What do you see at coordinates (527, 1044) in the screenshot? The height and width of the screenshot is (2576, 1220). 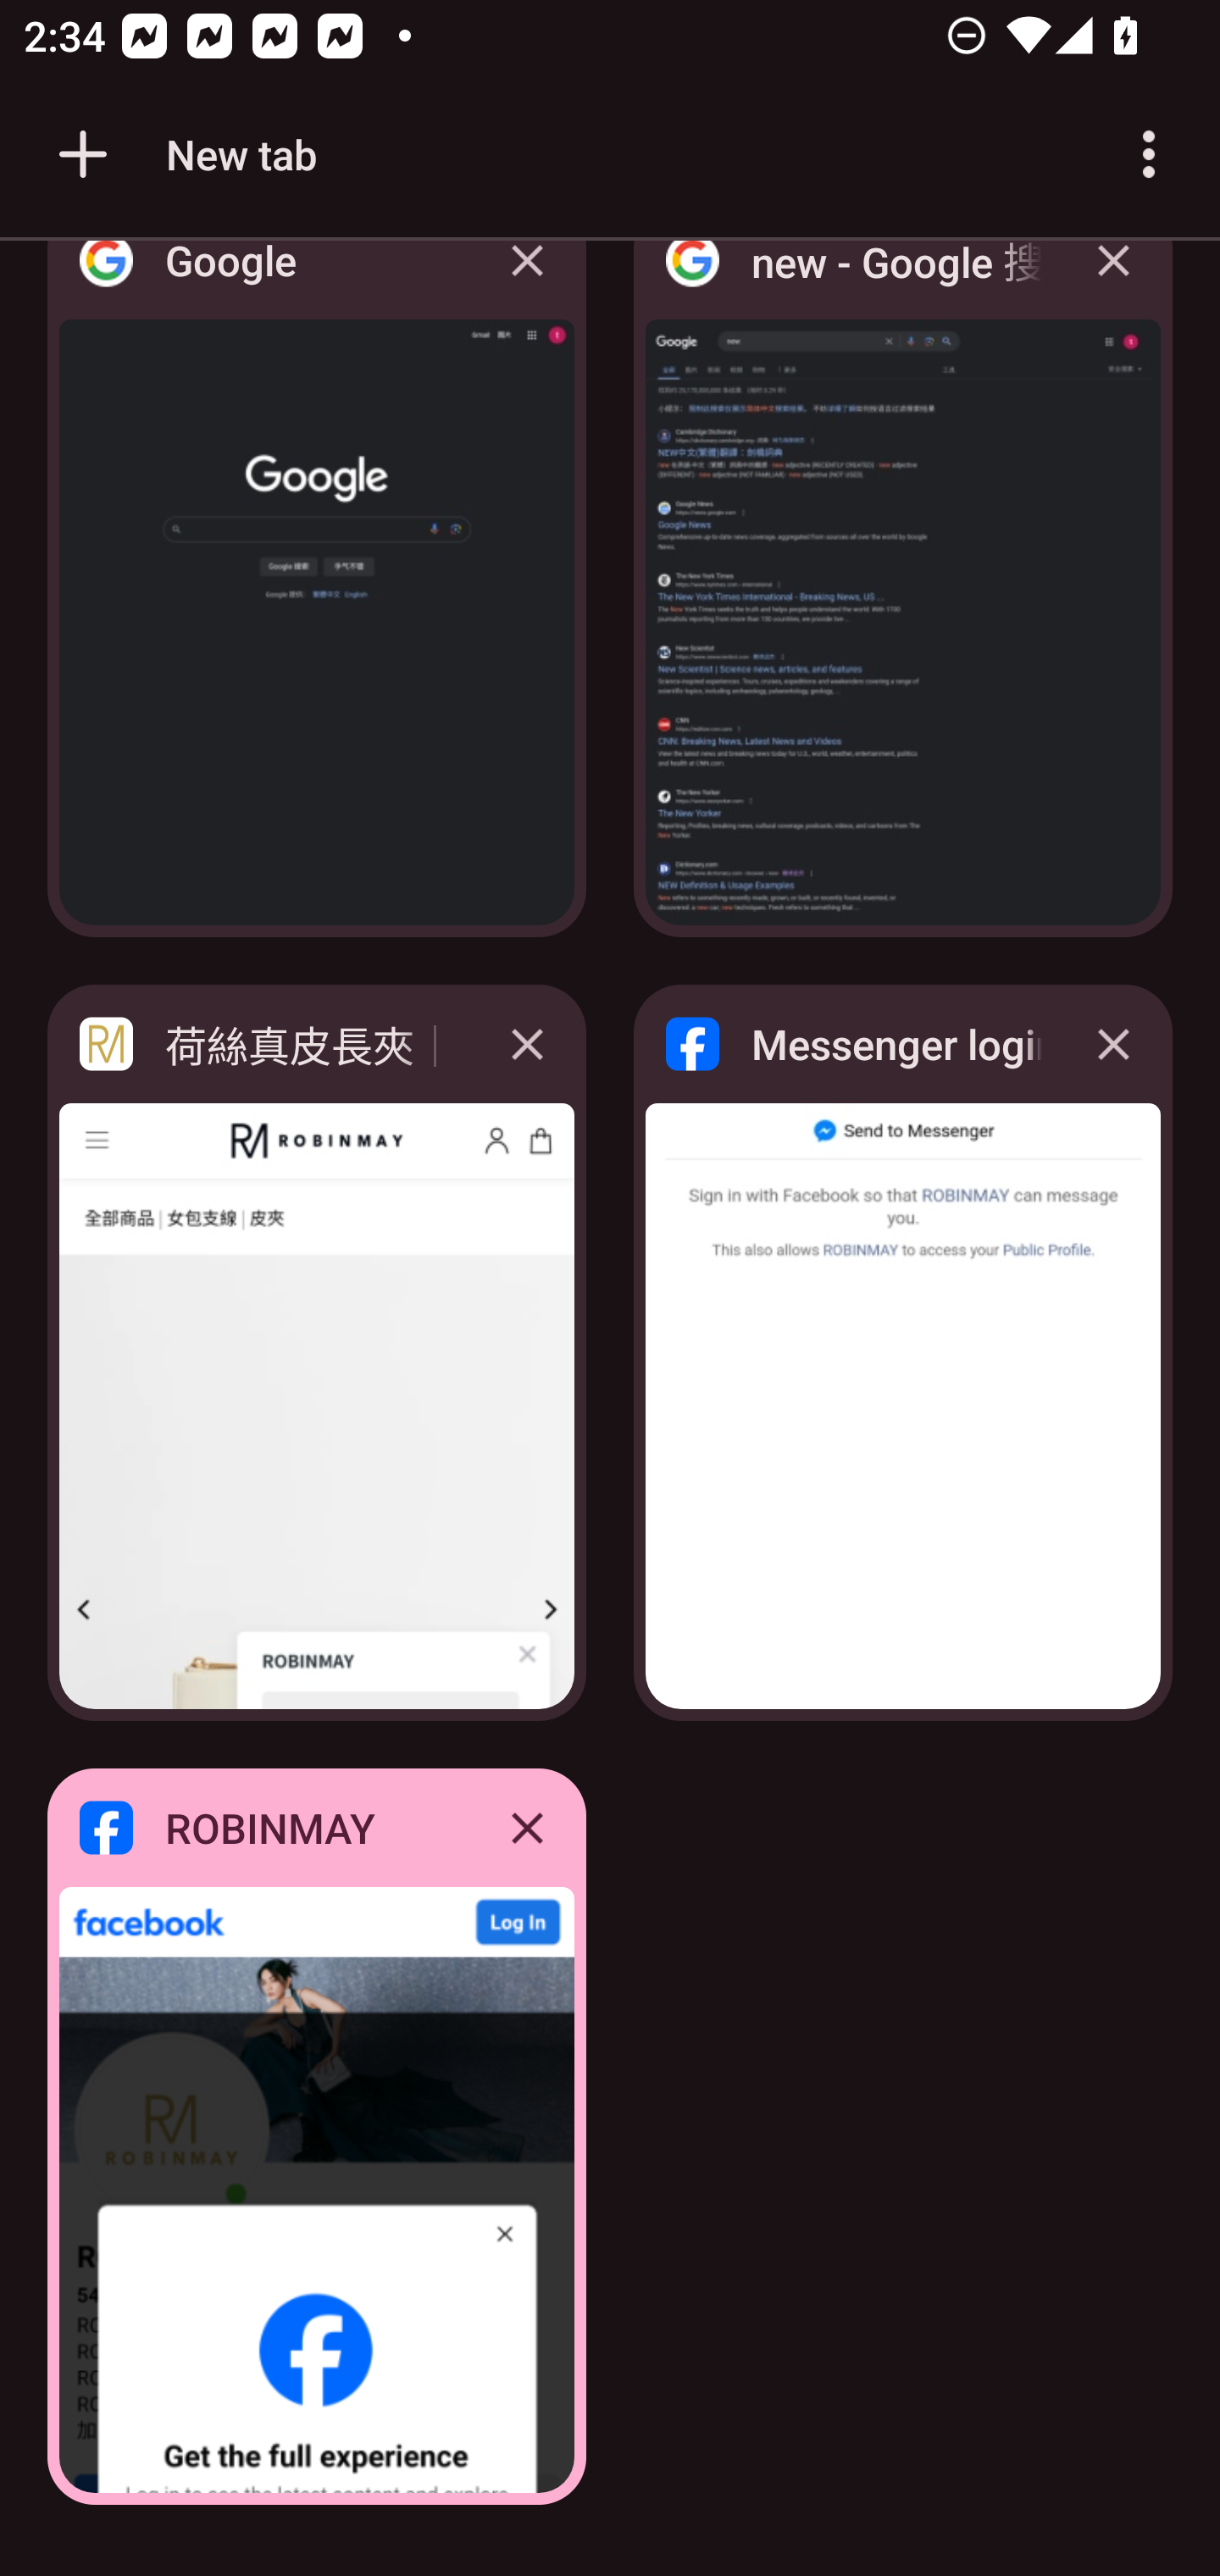 I see `Close 荷絲真皮長夾｜皮夾、配件｜長夾｜ROBINMAY 官方網站 (RM) tab` at bounding box center [527, 1044].